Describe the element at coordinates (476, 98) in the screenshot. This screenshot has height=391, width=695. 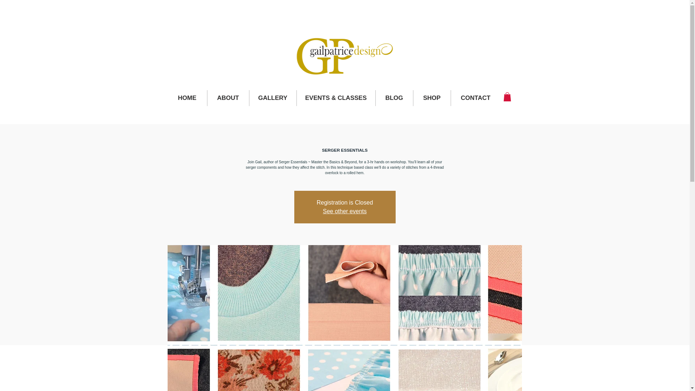
I see `CONTACT` at that location.